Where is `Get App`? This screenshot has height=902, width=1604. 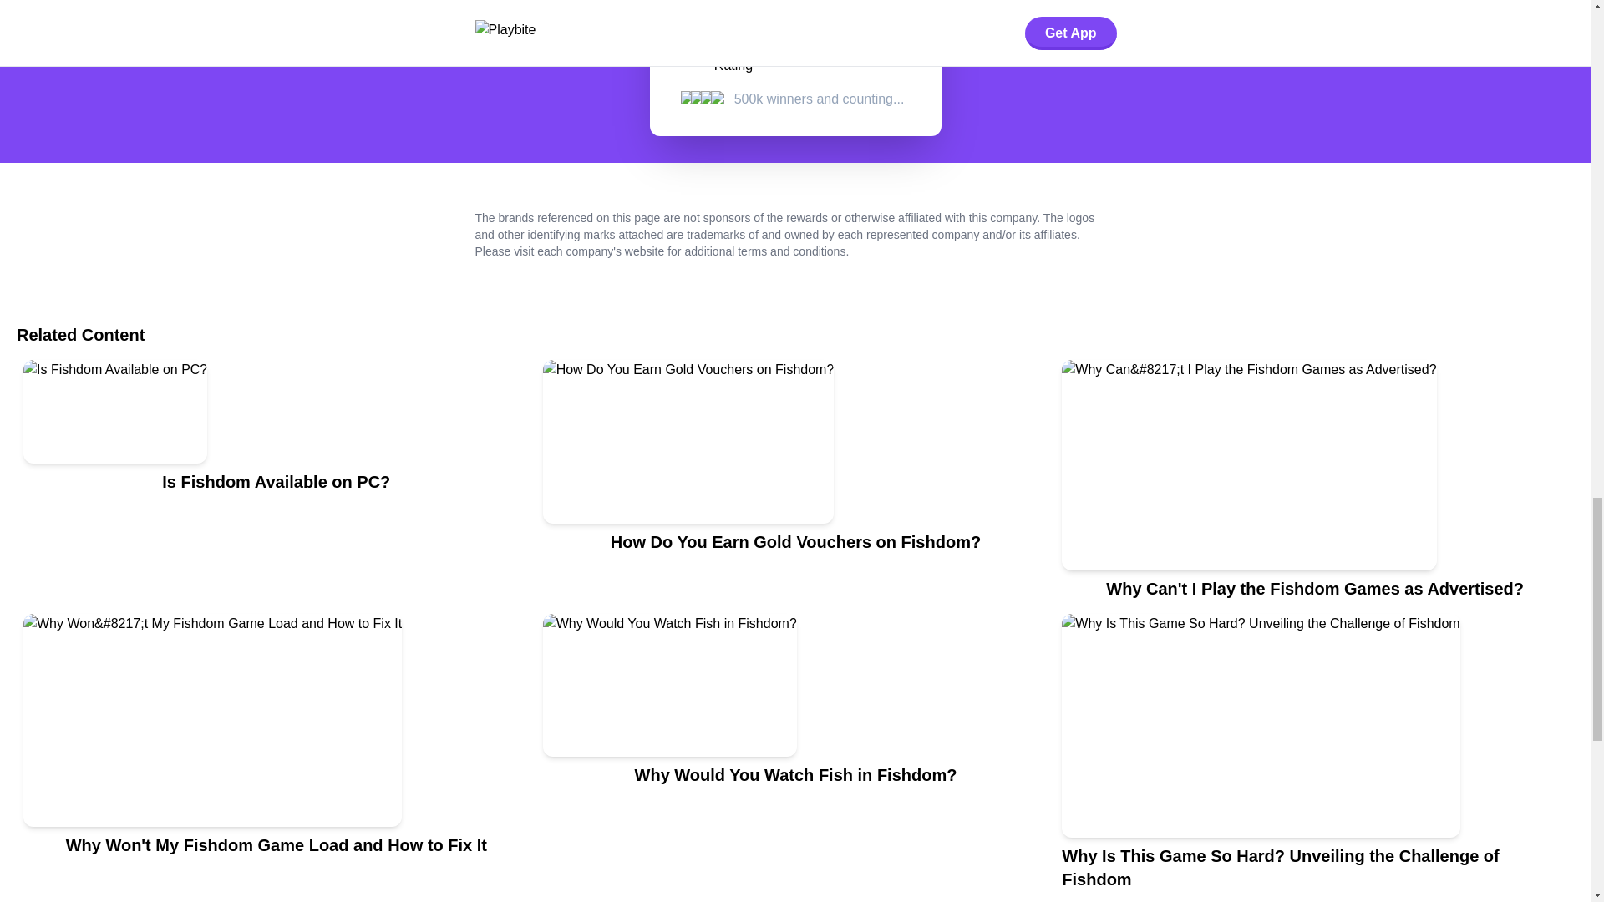 Get App is located at coordinates (882, 35).